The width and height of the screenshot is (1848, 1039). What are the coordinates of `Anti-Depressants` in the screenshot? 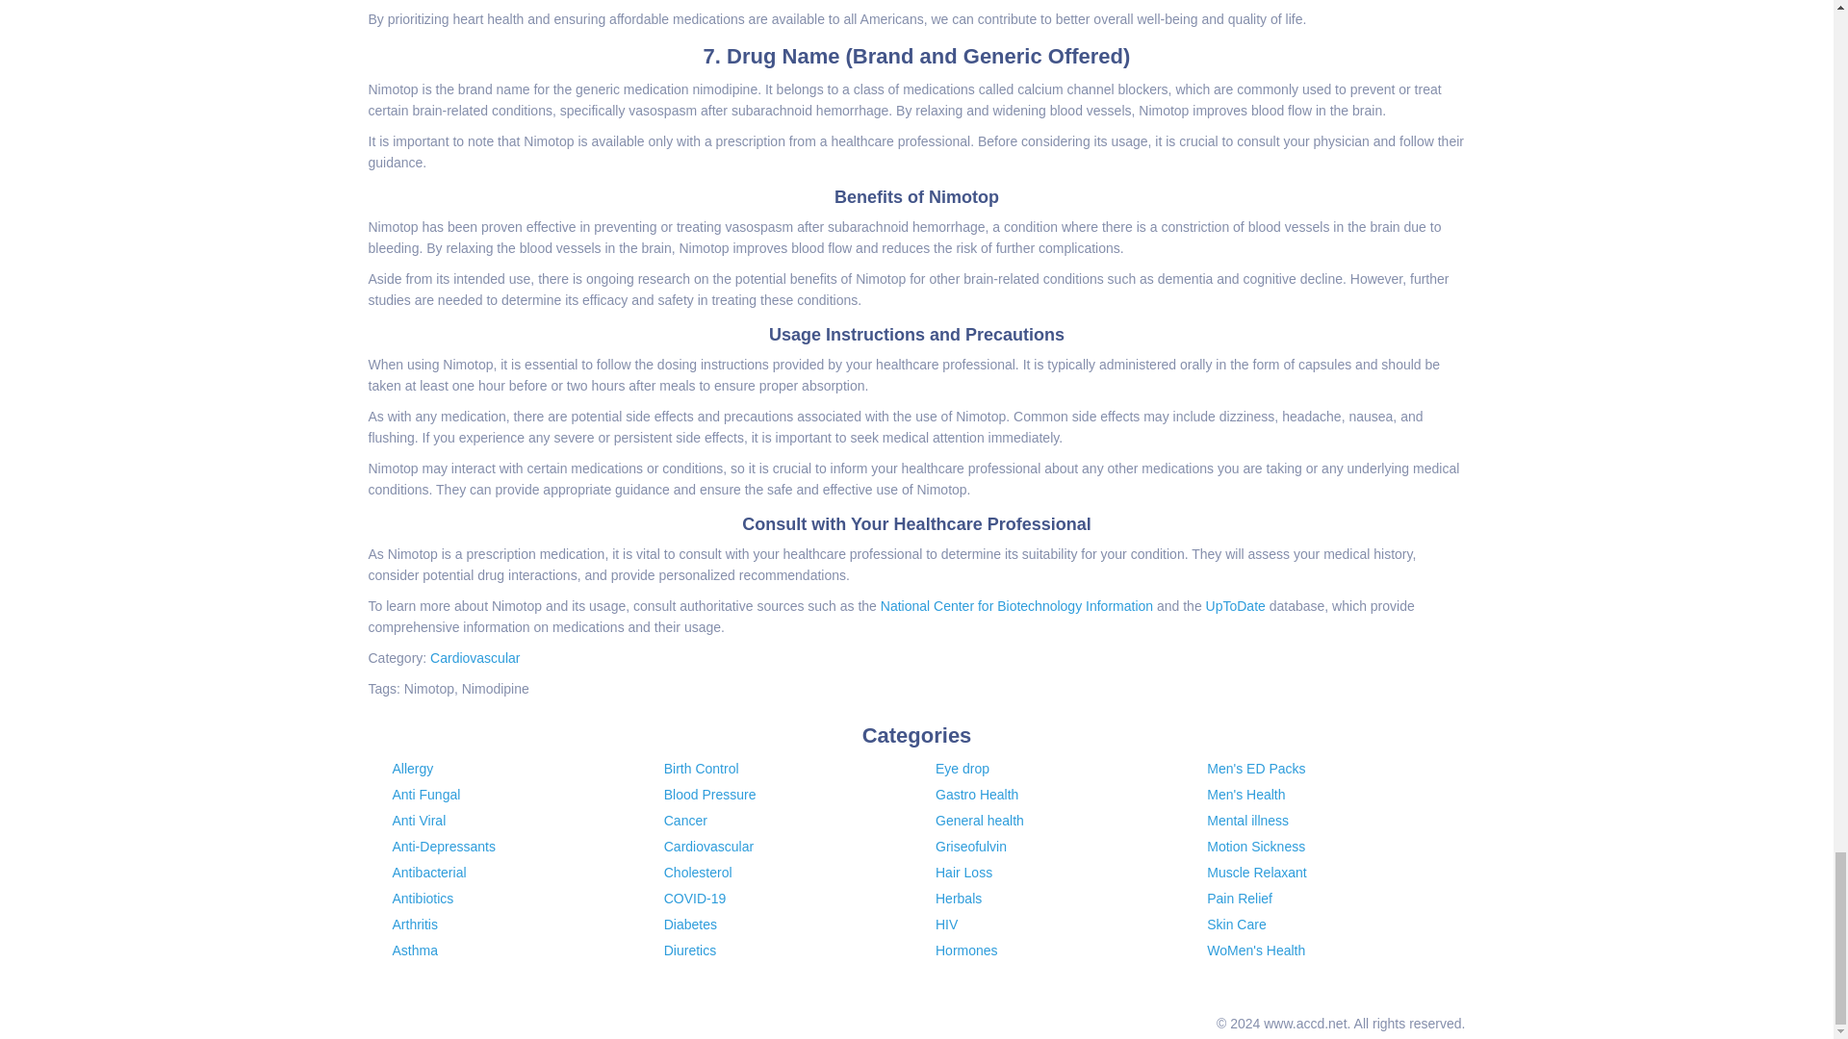 It's located at (443, 846).